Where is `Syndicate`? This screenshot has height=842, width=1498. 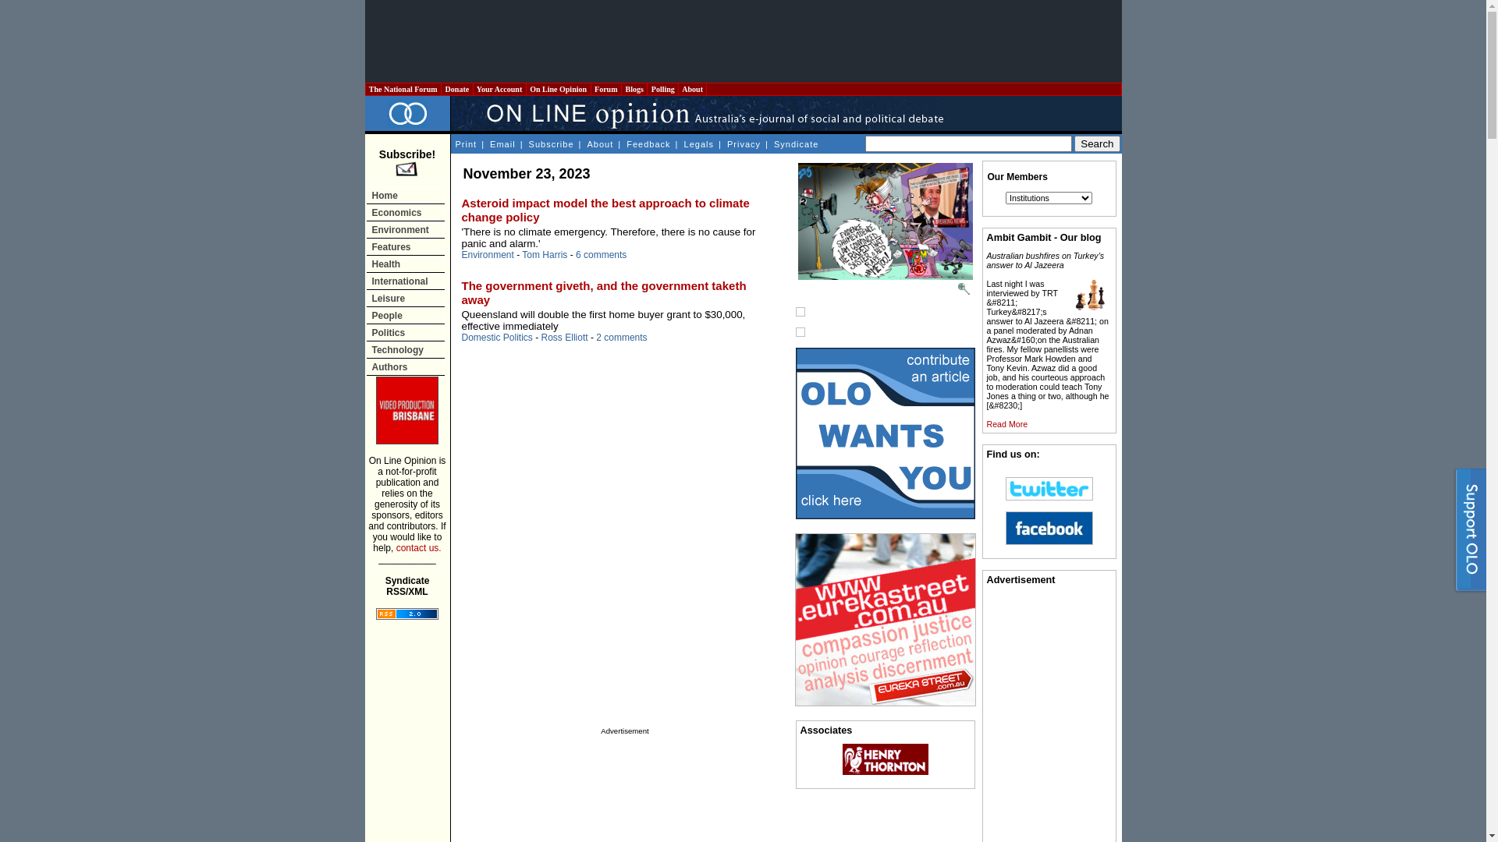 Syndicate is located at coordinates (796, 143).